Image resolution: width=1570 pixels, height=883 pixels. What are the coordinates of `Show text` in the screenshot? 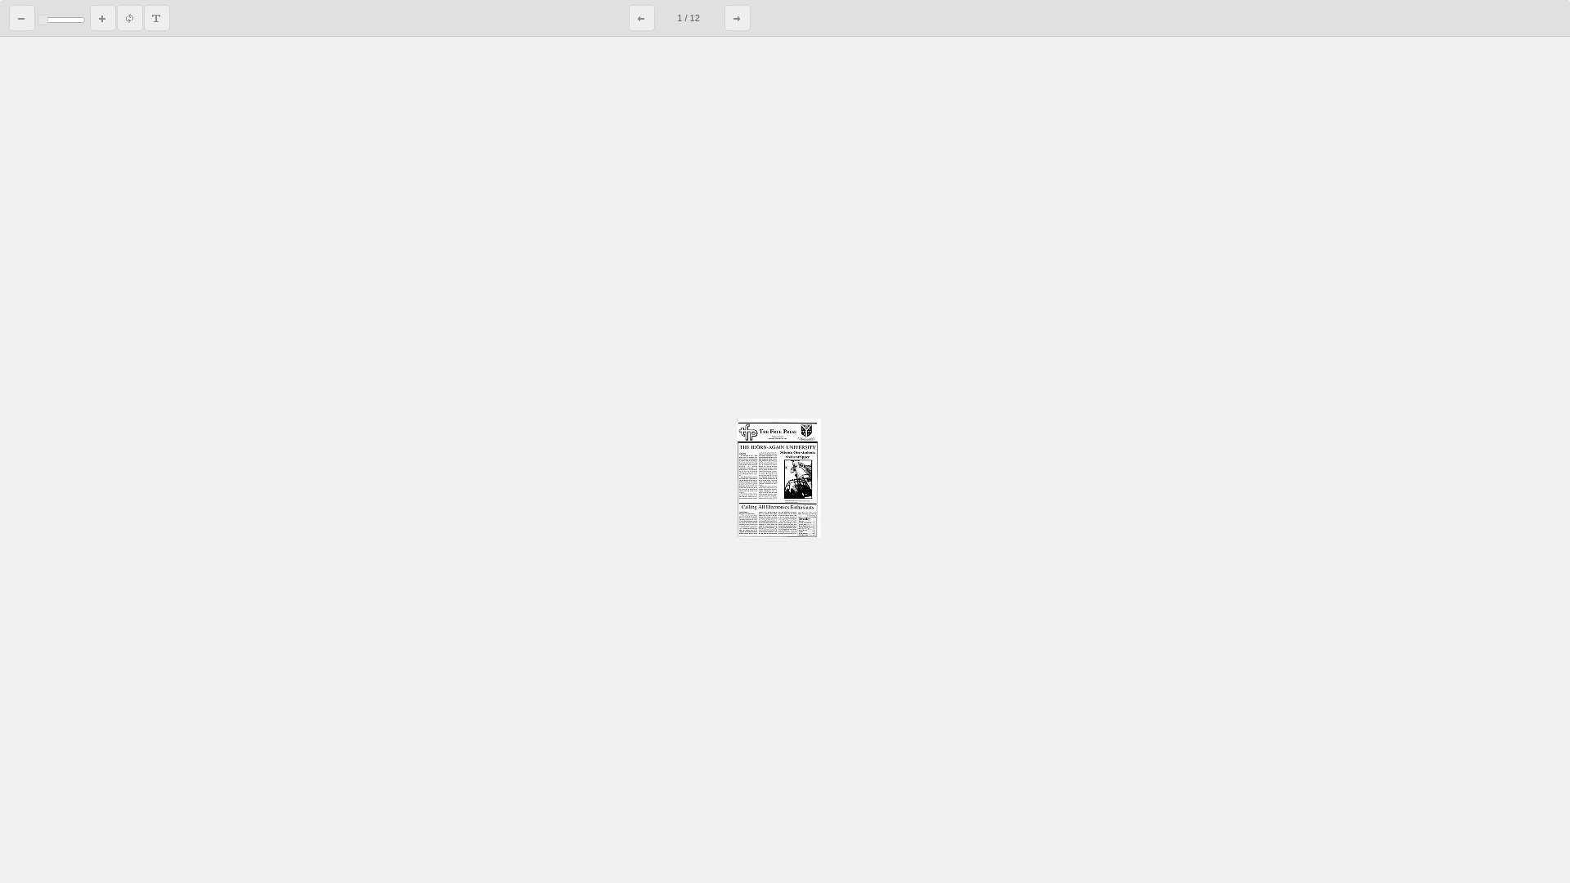 It's located at (157, 18).